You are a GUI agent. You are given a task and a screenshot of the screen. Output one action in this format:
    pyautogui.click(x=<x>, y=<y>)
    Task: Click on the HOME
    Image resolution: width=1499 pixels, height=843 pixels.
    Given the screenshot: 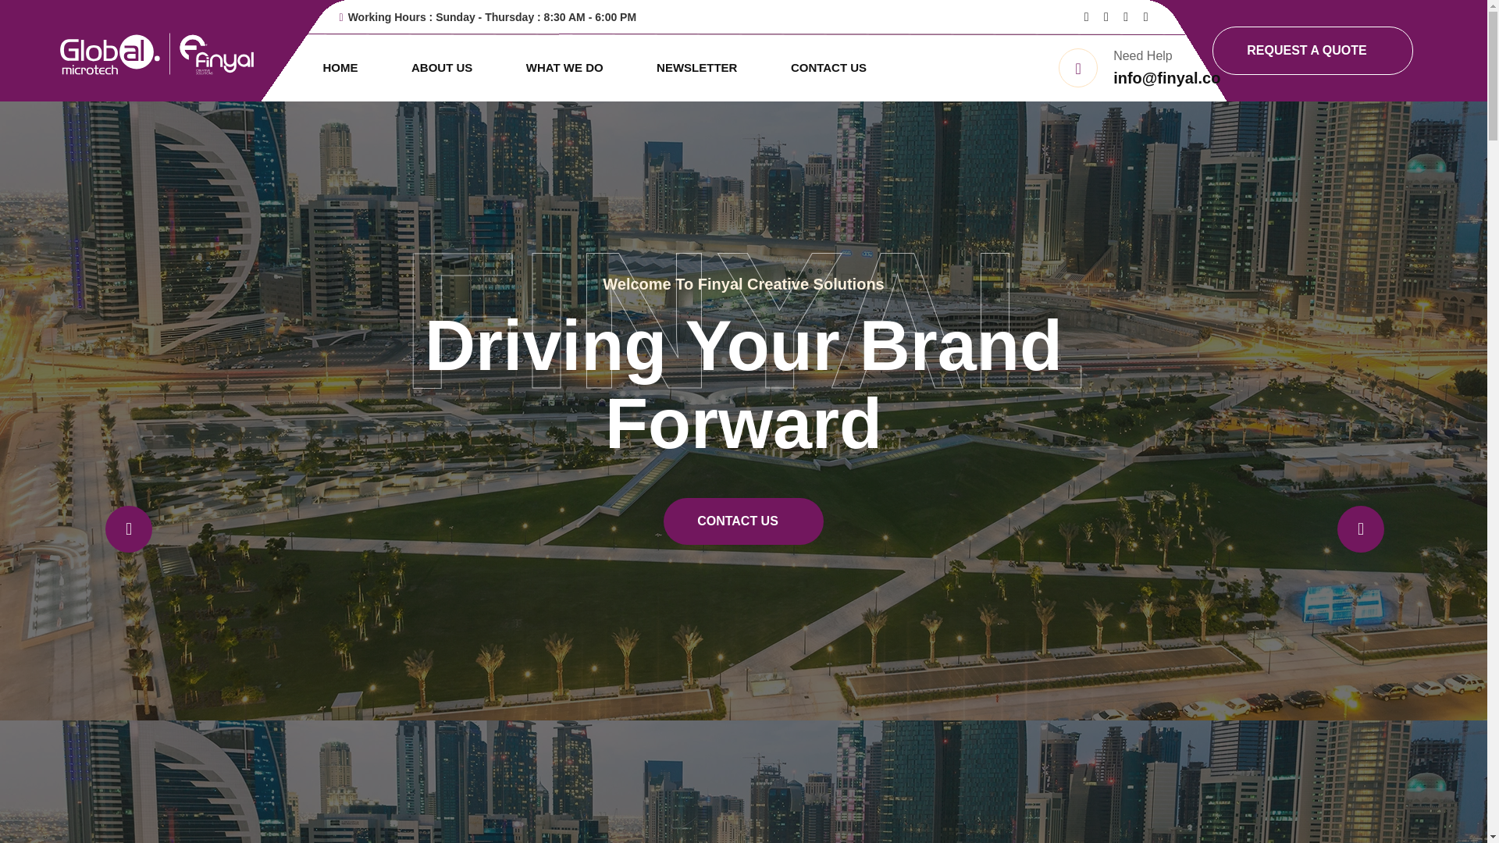 What is the action you would take?
    pyautogui.click(x=340, y=67)
    